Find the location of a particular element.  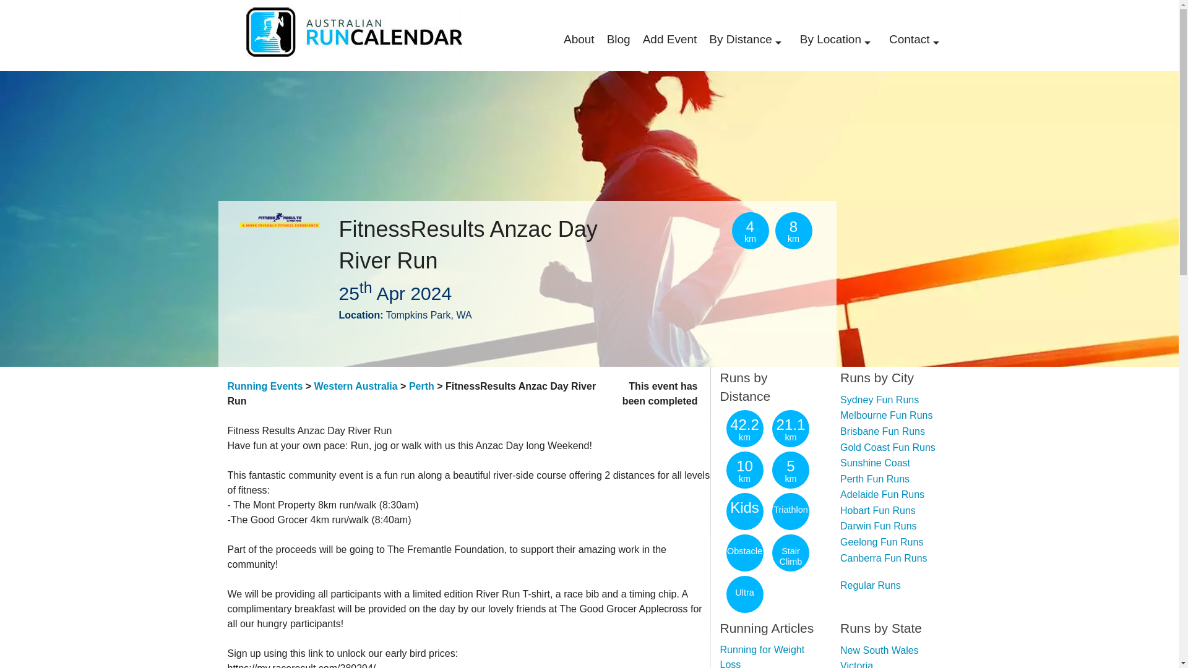

Geelong is located at coordinates (844, 424).